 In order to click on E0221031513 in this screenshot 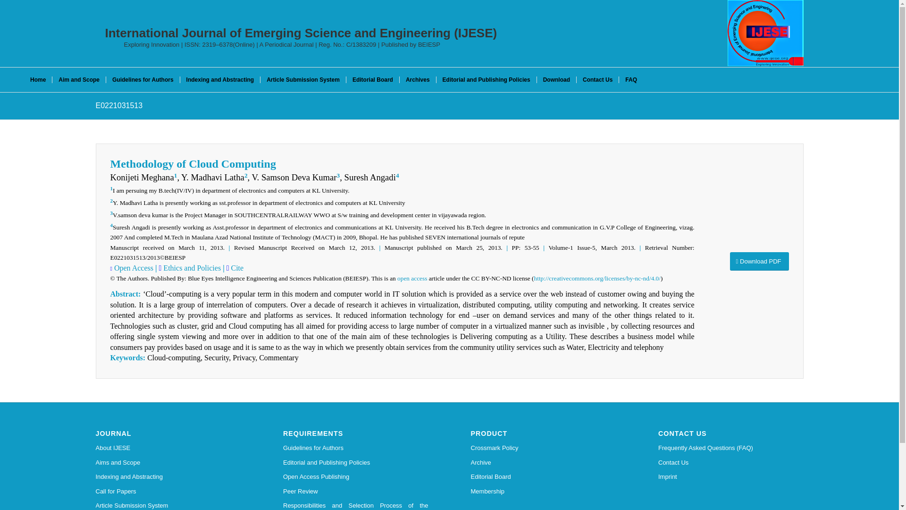, I will do `click(118, 105)`.